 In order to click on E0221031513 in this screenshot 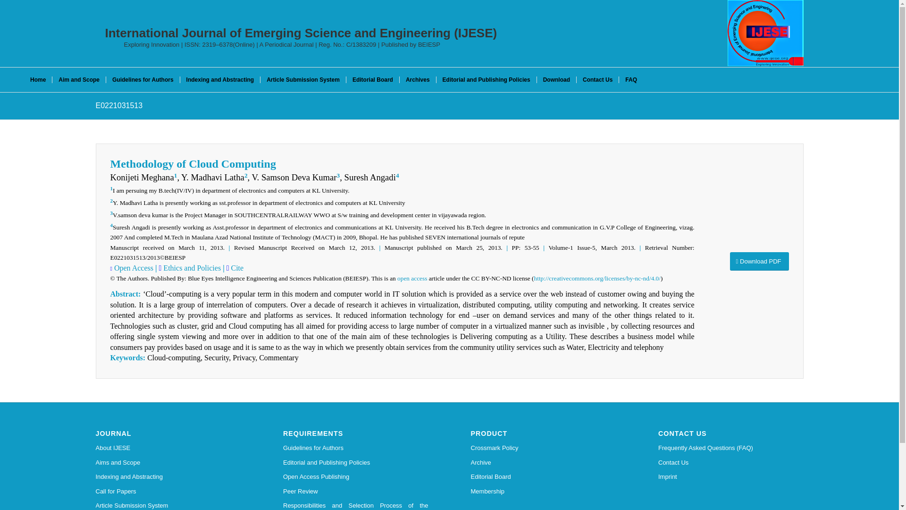, I will do `click(118, 105)`.